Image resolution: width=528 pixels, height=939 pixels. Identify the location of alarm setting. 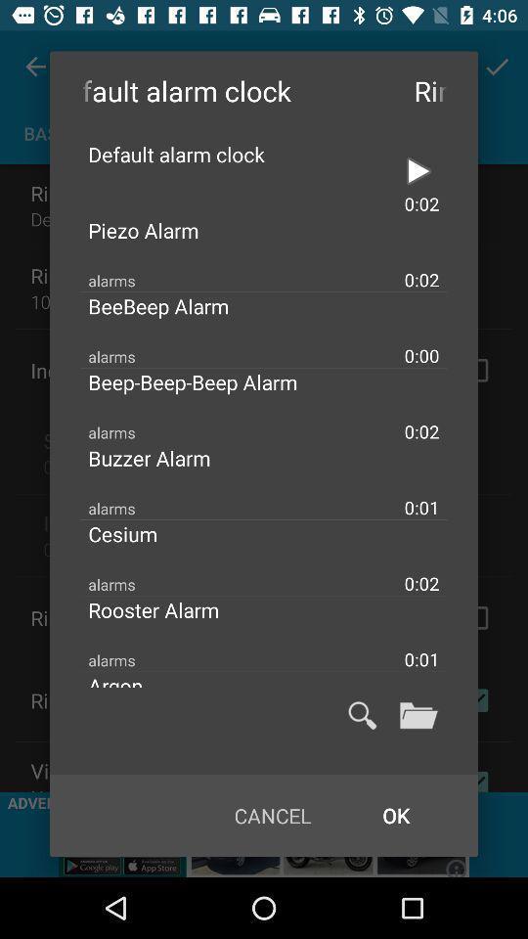
(418, 171).